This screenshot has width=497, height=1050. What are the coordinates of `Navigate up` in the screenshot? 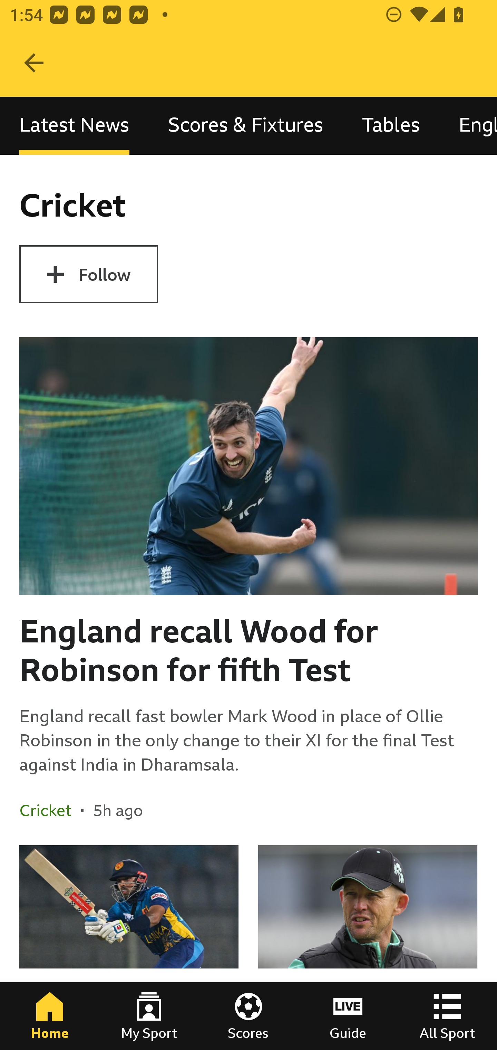 It's located at (34, 63).